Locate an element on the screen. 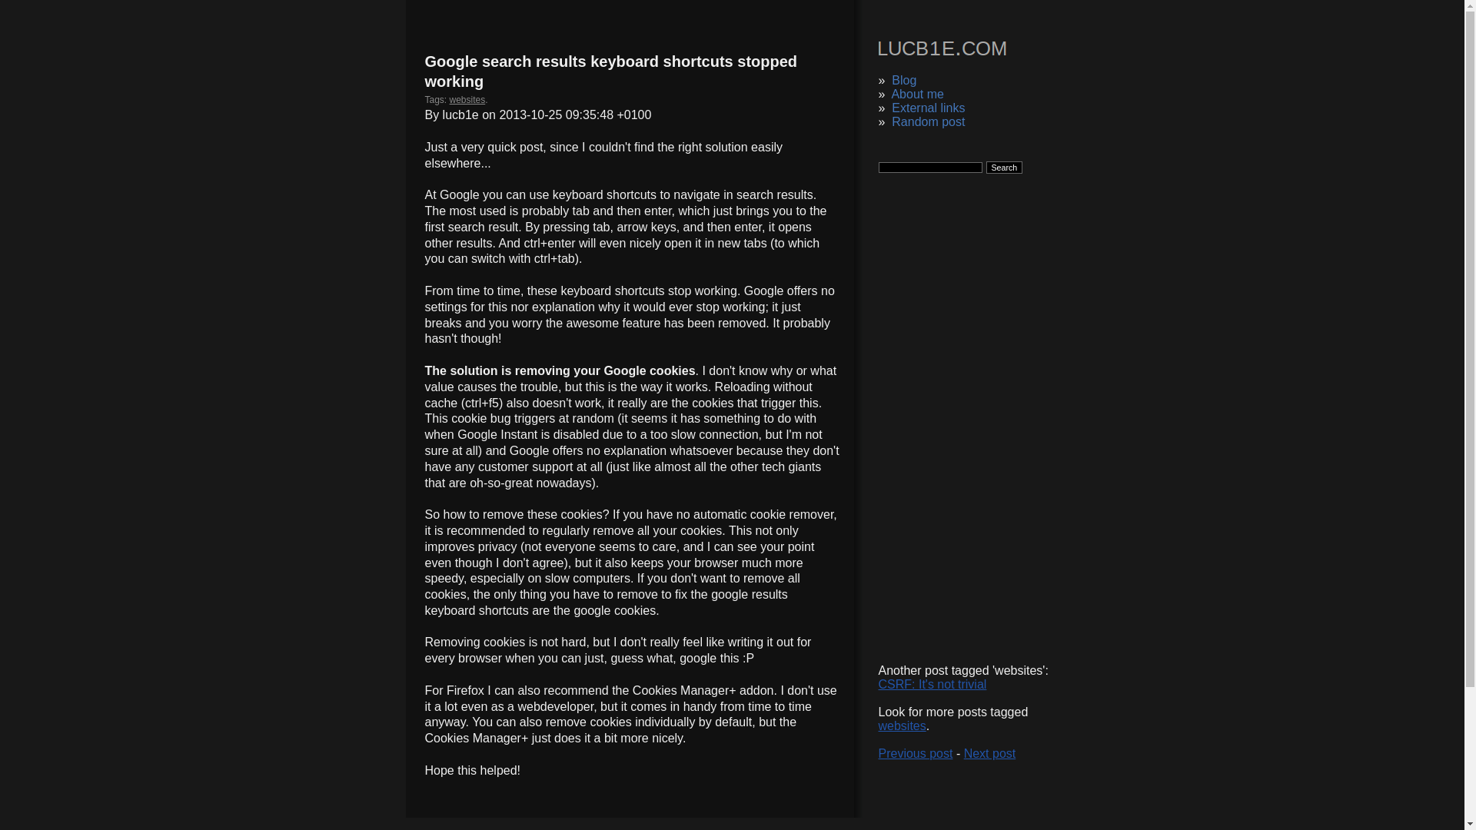  Number of posts with this tag: 18 is located at coordinates (901, 725).